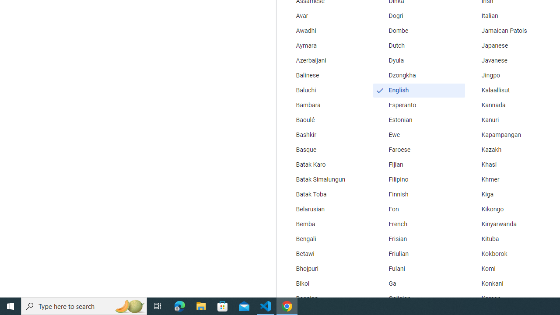 The image size is (560, 315). I want to click on Bemba, so click(326, 224).